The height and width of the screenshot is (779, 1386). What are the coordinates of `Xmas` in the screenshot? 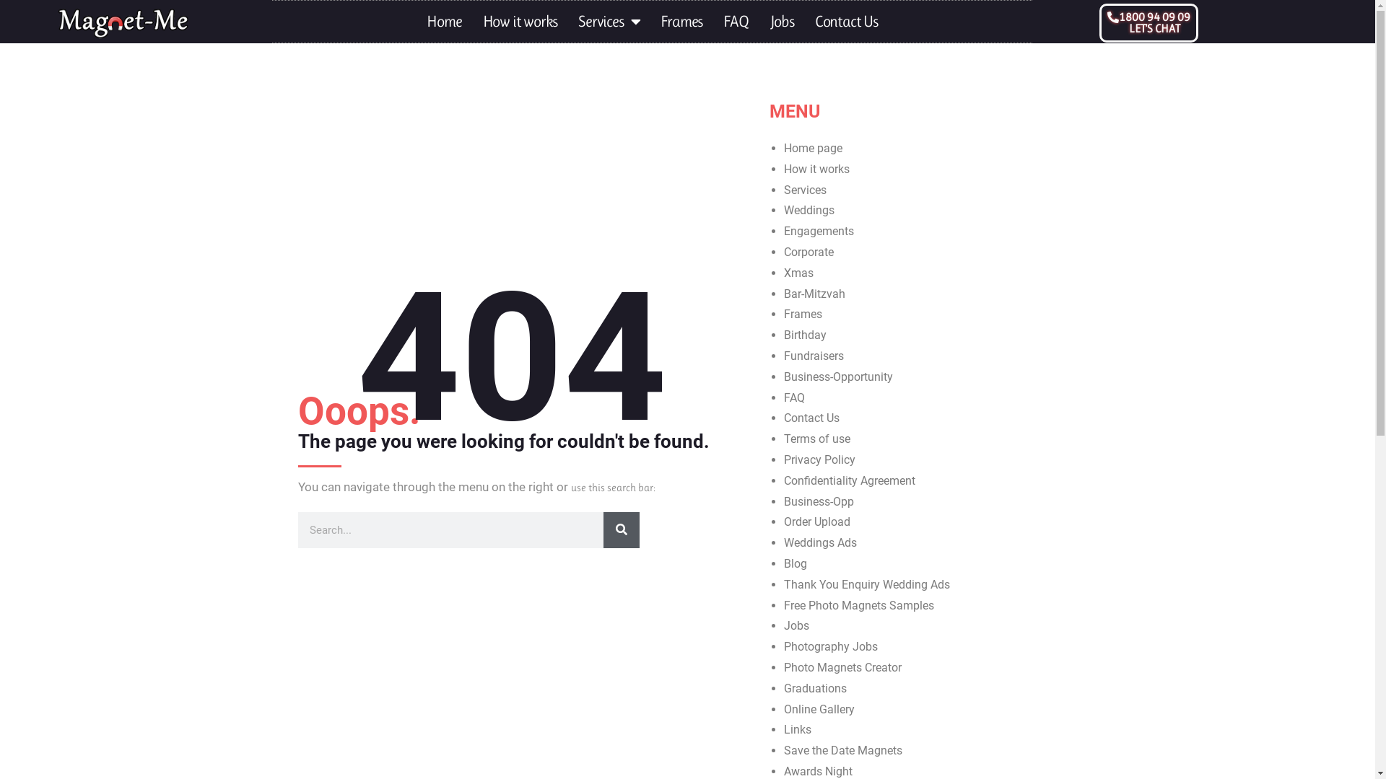 It's located at (798, 273).